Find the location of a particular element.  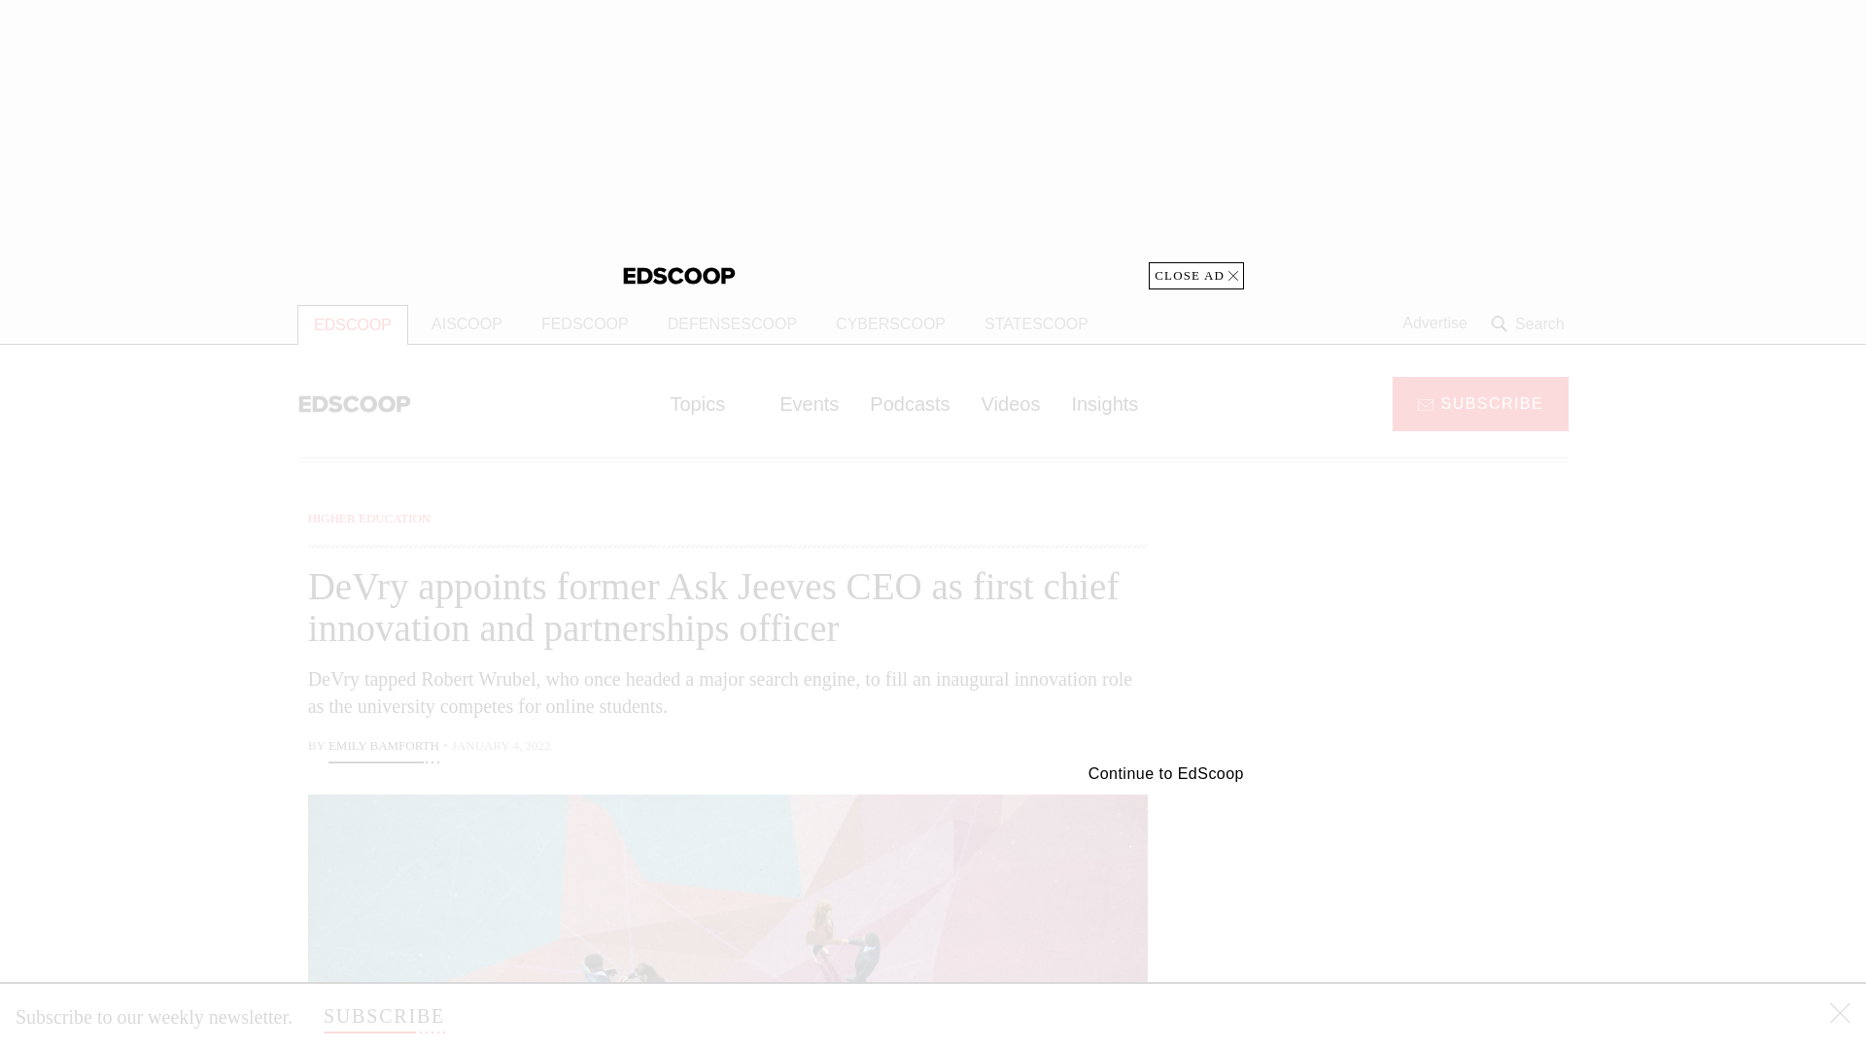

Emily Bamforth is located at coordinates (383, 748).